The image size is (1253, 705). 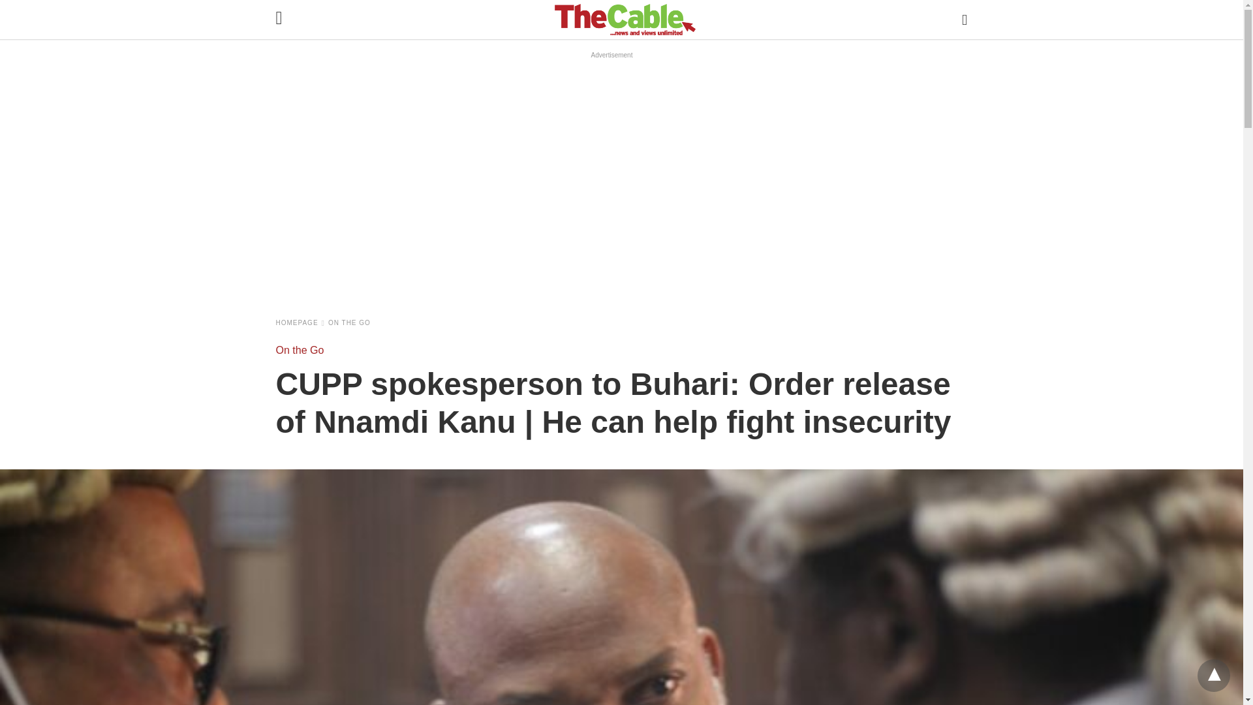 What do you see at coordinates (300, 322) in the screenshot?
I see `HOMEPAGE` at bounding box center [300, 322].